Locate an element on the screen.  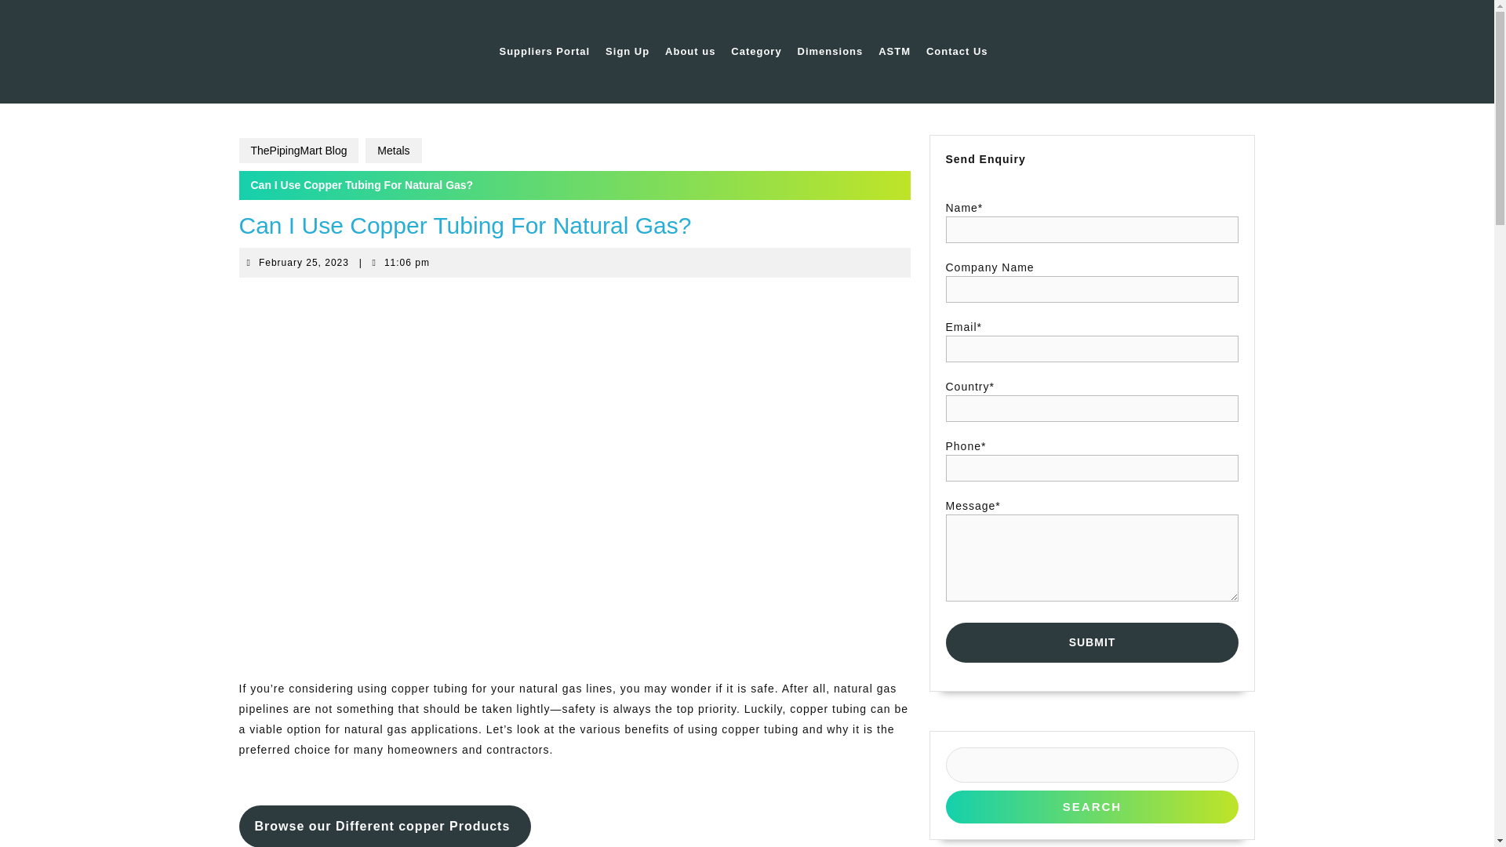
Suppliers Portal is located at coordinates (1092, 642).